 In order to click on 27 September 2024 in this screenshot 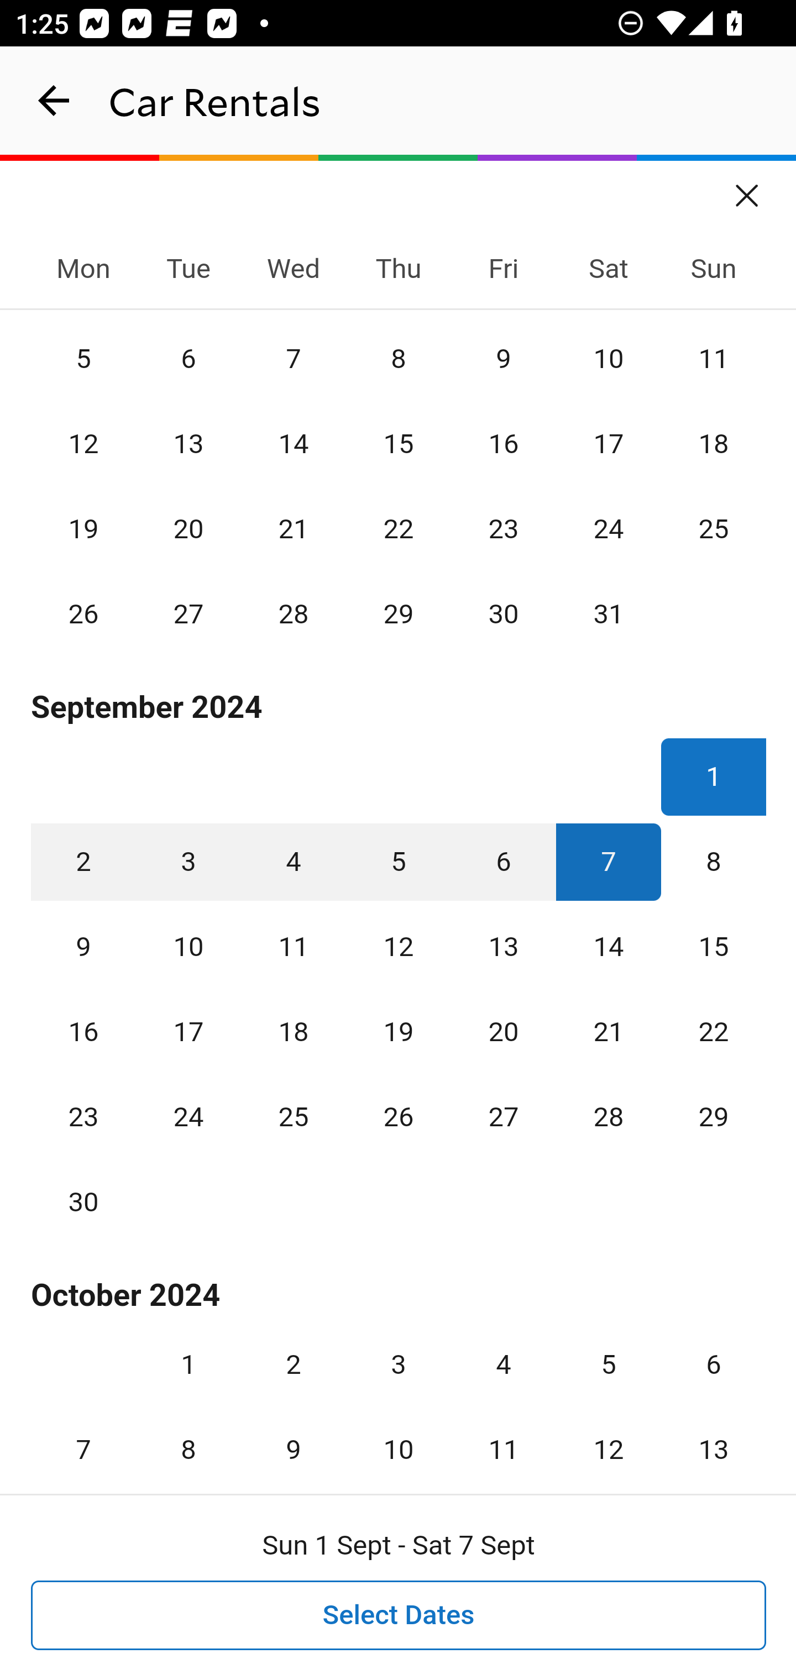, I will do `click(504, 1116)`.